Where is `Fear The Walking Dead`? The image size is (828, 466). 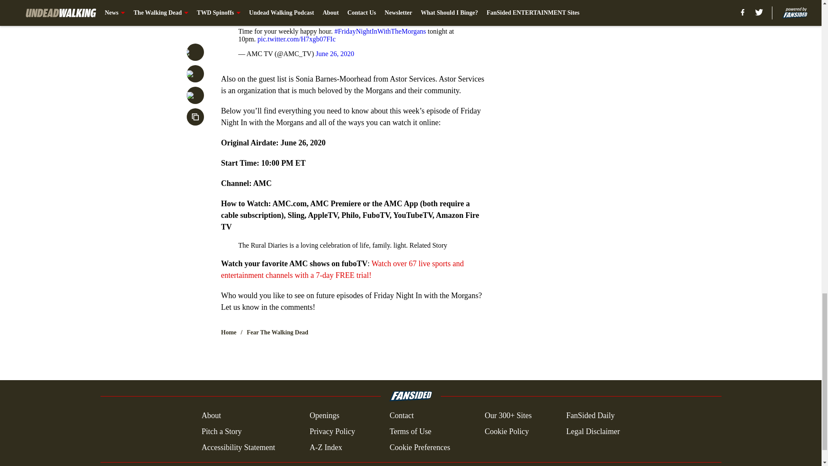
Fear The Walking Dead is located at coordinates (277, 332).